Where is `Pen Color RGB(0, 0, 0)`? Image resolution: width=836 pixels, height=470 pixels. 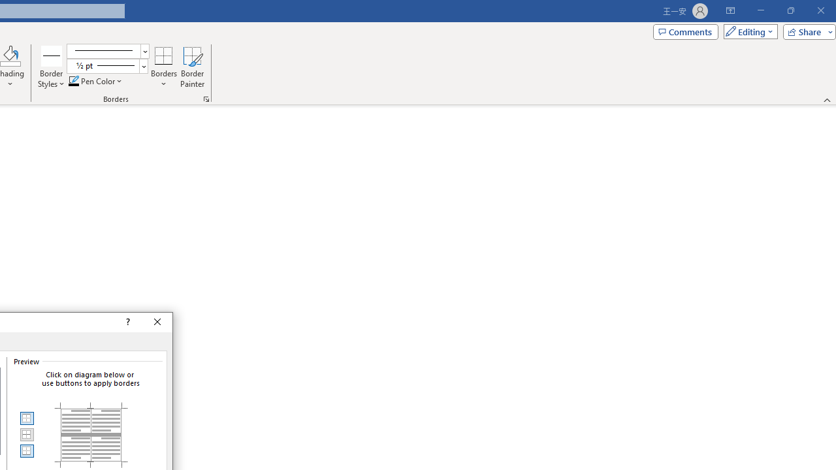
Pen Color RGB(0, 0, 0) is located at coordinates (74, 81).